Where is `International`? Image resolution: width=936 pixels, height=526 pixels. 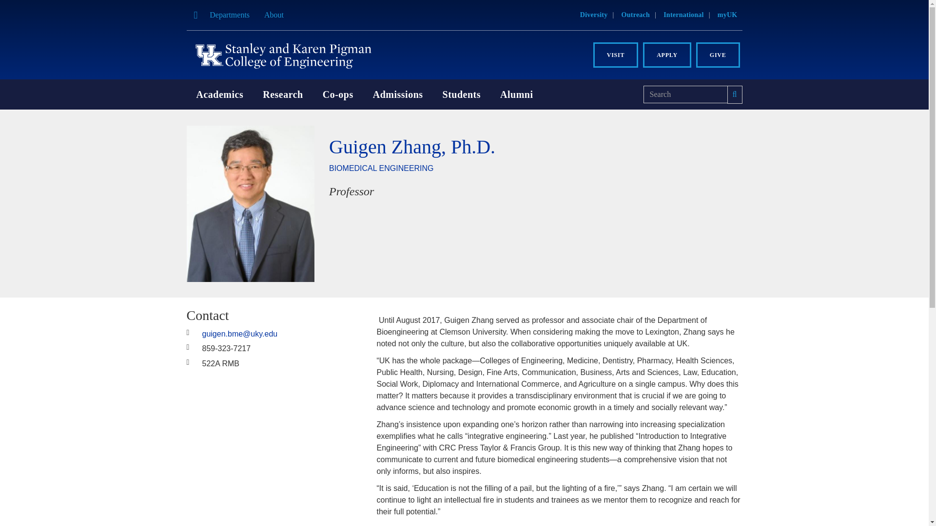
International is located at coordinates (683, 15).